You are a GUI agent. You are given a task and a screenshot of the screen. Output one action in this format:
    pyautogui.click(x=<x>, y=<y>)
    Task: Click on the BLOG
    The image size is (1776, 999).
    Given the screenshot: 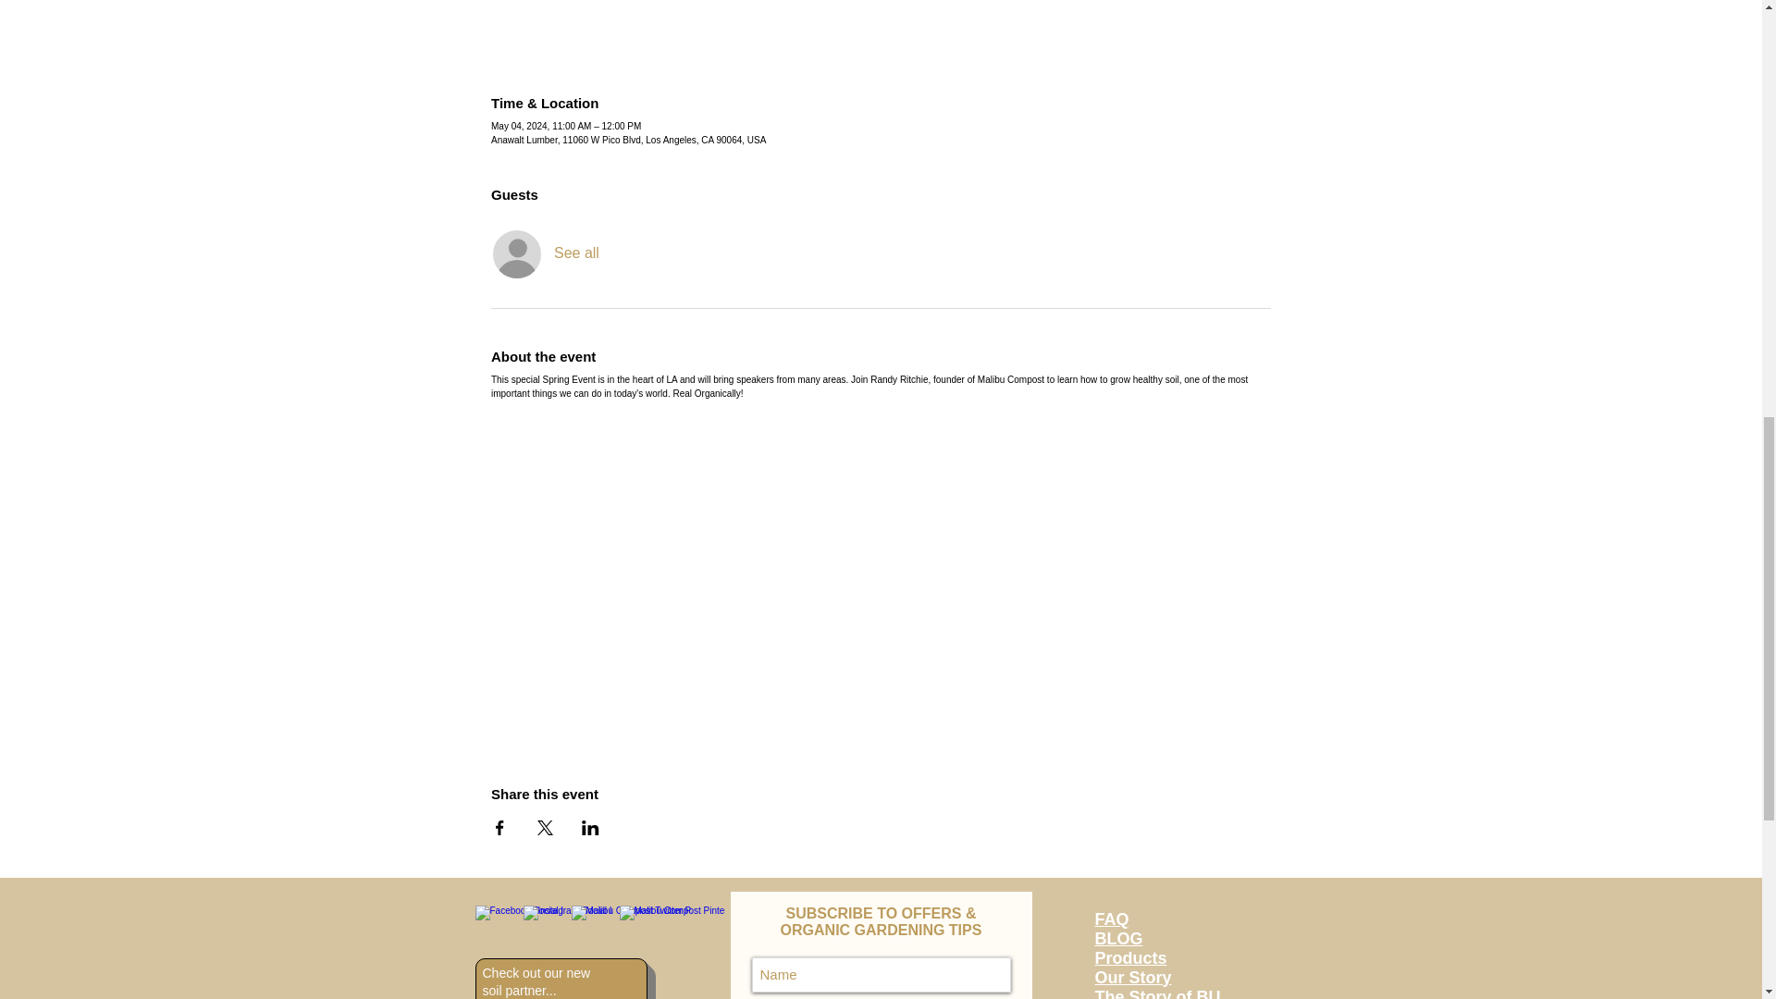 What is the action you would take?
    pyautogui.click(x=1119, y=938)
    